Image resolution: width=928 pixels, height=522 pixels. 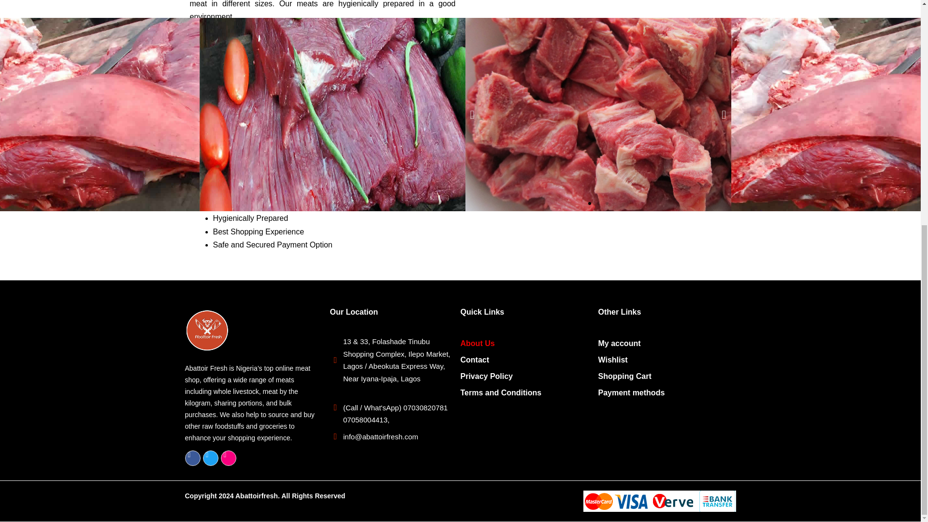 What do you see at coordinates (529, 392) in the screenshot?
I see `Terms and Conditions` at bounding box center [529, 392].